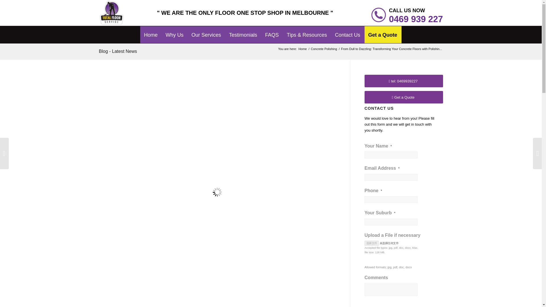 This screenshot has height=307, width=546. I want to click on Permanent Link: Blog - Latest News, so click(118, 51).